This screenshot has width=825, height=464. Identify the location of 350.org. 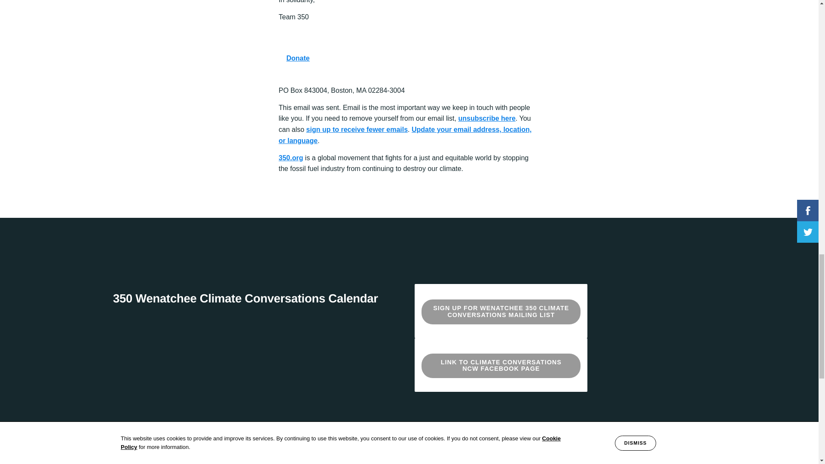
(290, 157).